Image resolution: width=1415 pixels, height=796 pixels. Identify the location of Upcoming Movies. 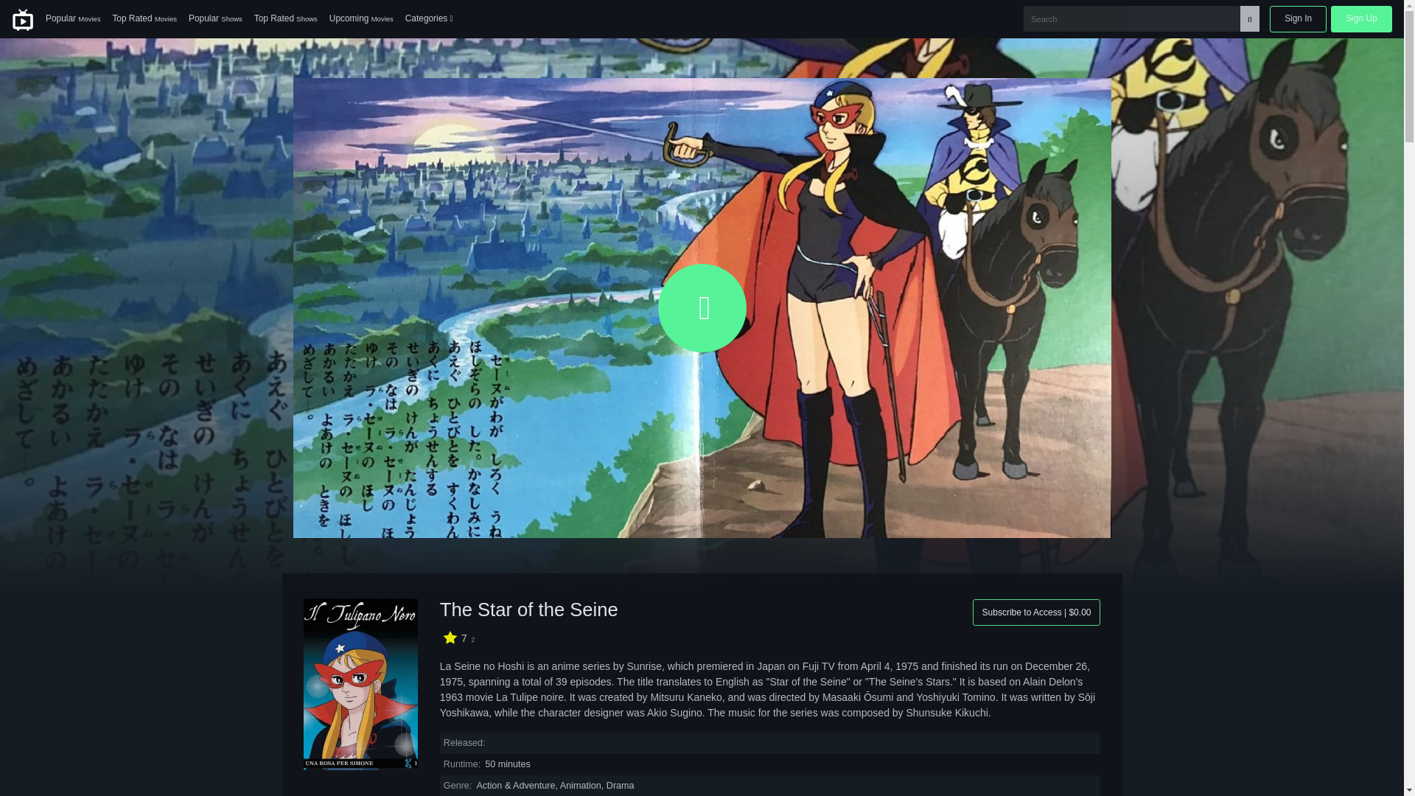
(361, 19).